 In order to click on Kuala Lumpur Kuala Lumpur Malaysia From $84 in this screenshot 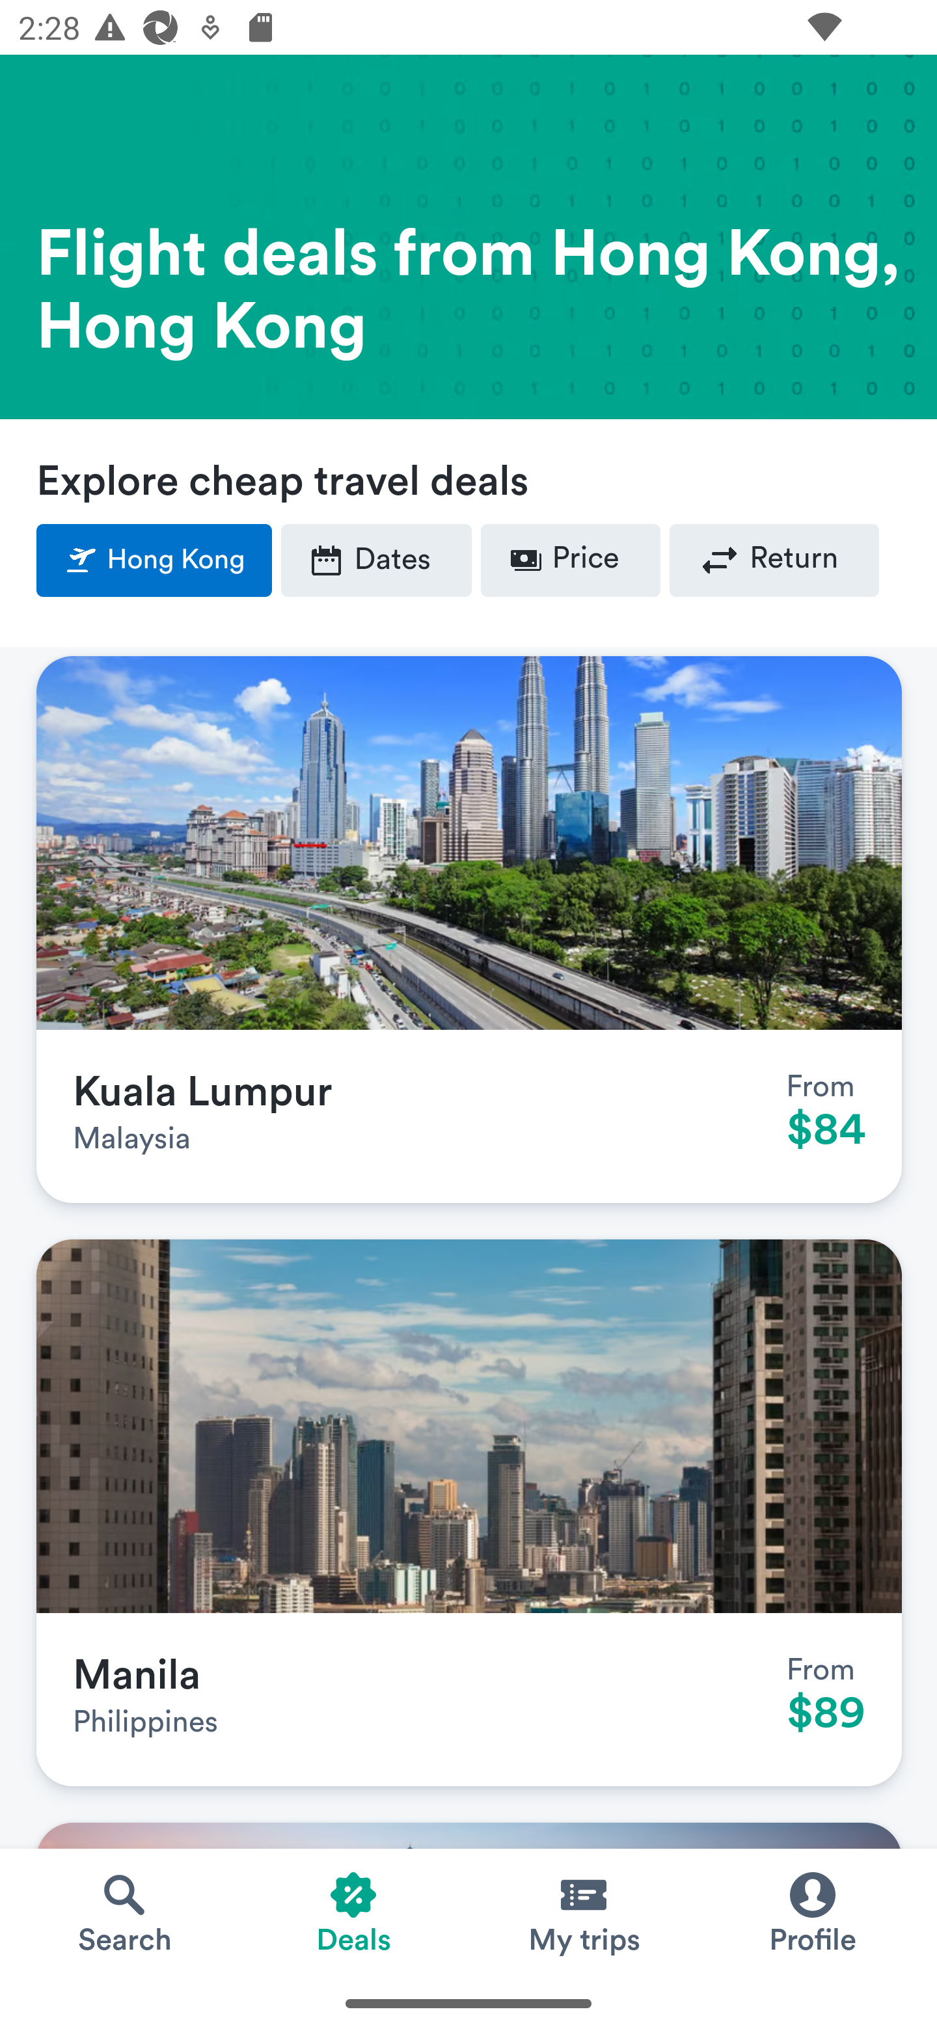, I will do `click(470, 930)`.